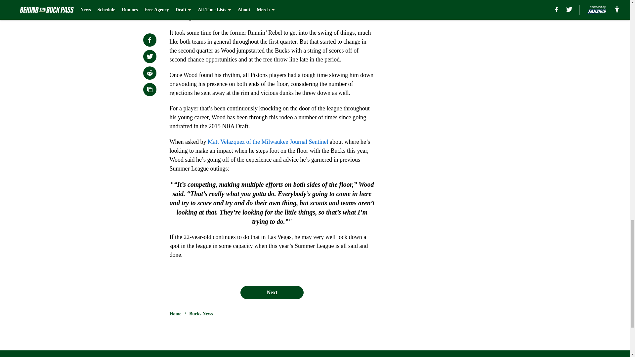  What do you see at coordinates (201, 314) in the screenshot?
I see `Bucks News` at bounding box center [201, 314].